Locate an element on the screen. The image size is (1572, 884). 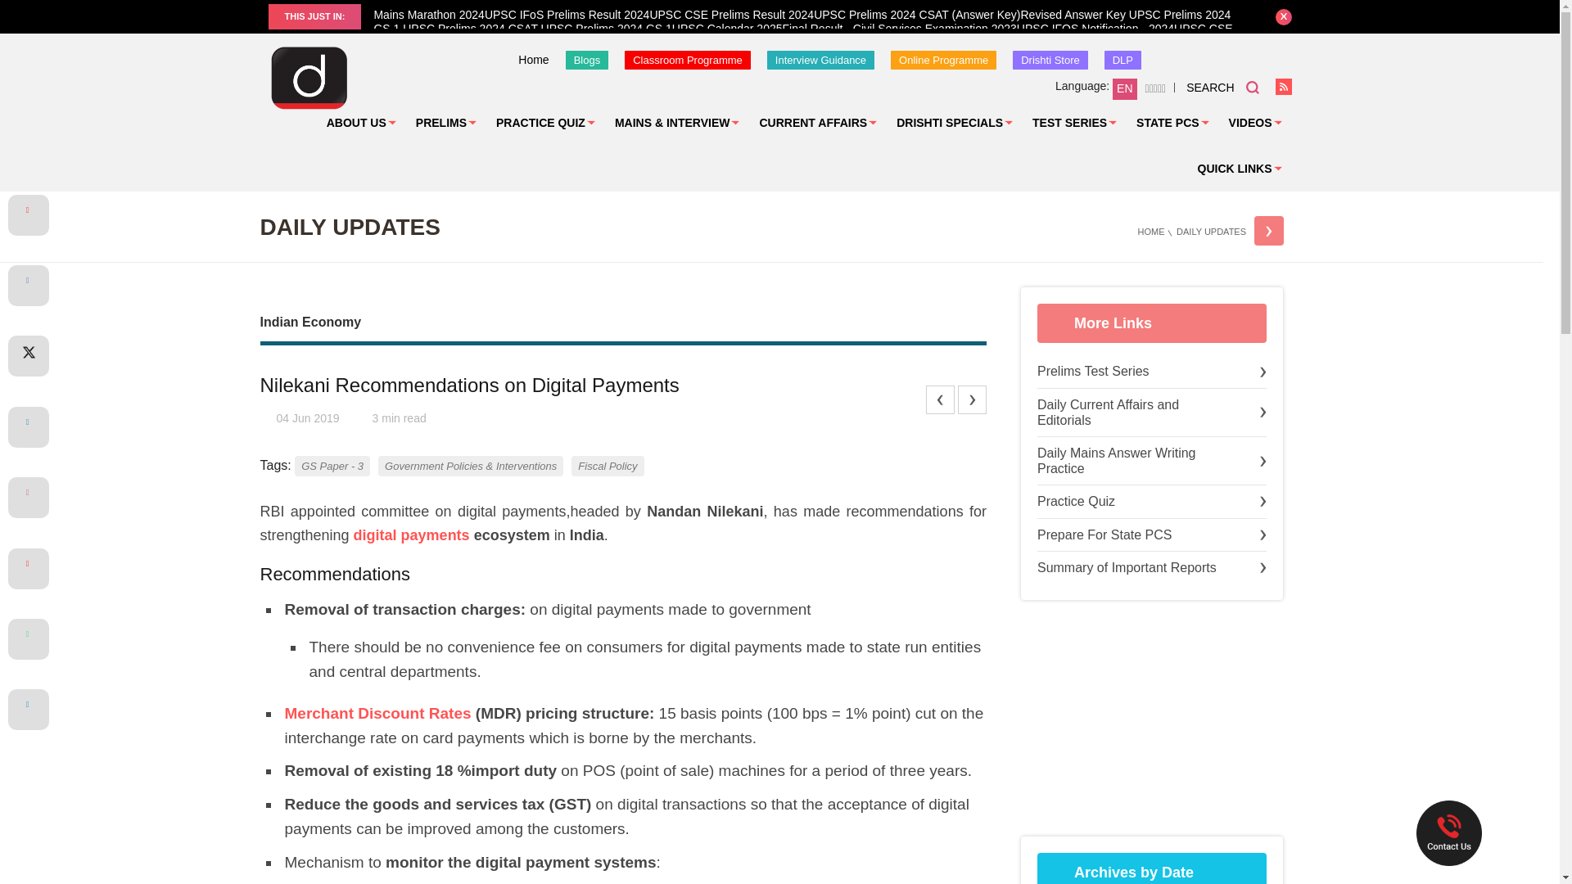
UPSC CSE Notification 2024 is located at coordinates (802, 36).